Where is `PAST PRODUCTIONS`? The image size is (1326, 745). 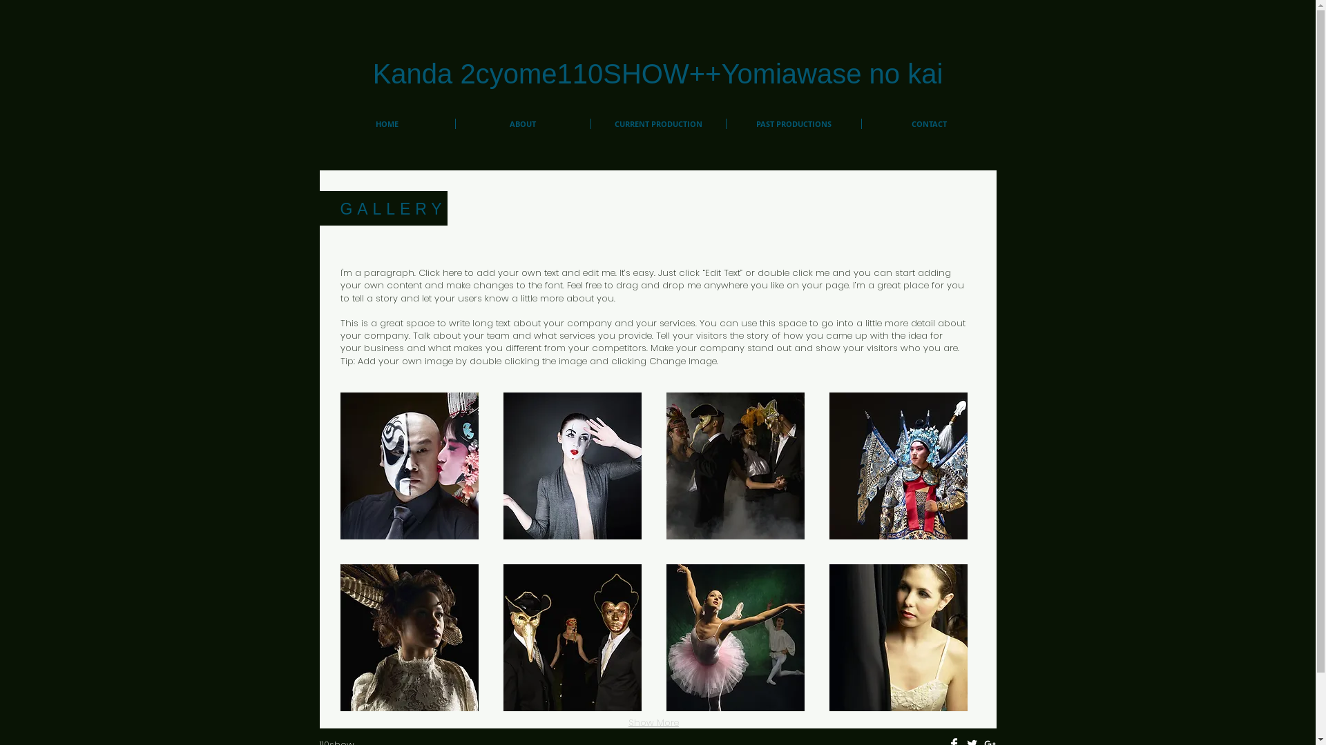 PAST PRODUCTIONS is located at coordinates (794, 123).